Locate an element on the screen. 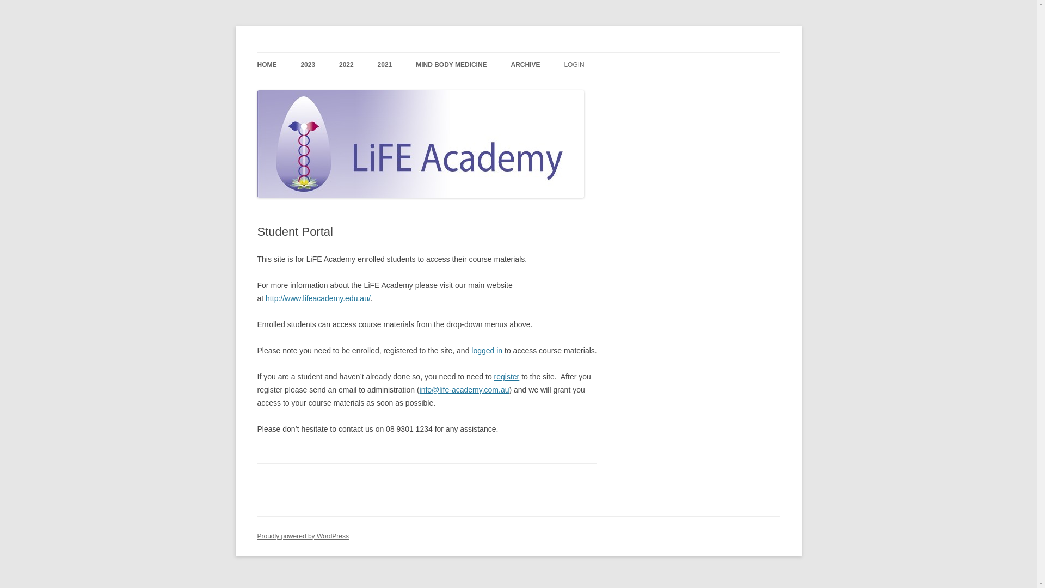 The image size is (1045, 588). 2021 DIPLOMA OF MENTAL HEALTH is located at coordinates (432, 95).